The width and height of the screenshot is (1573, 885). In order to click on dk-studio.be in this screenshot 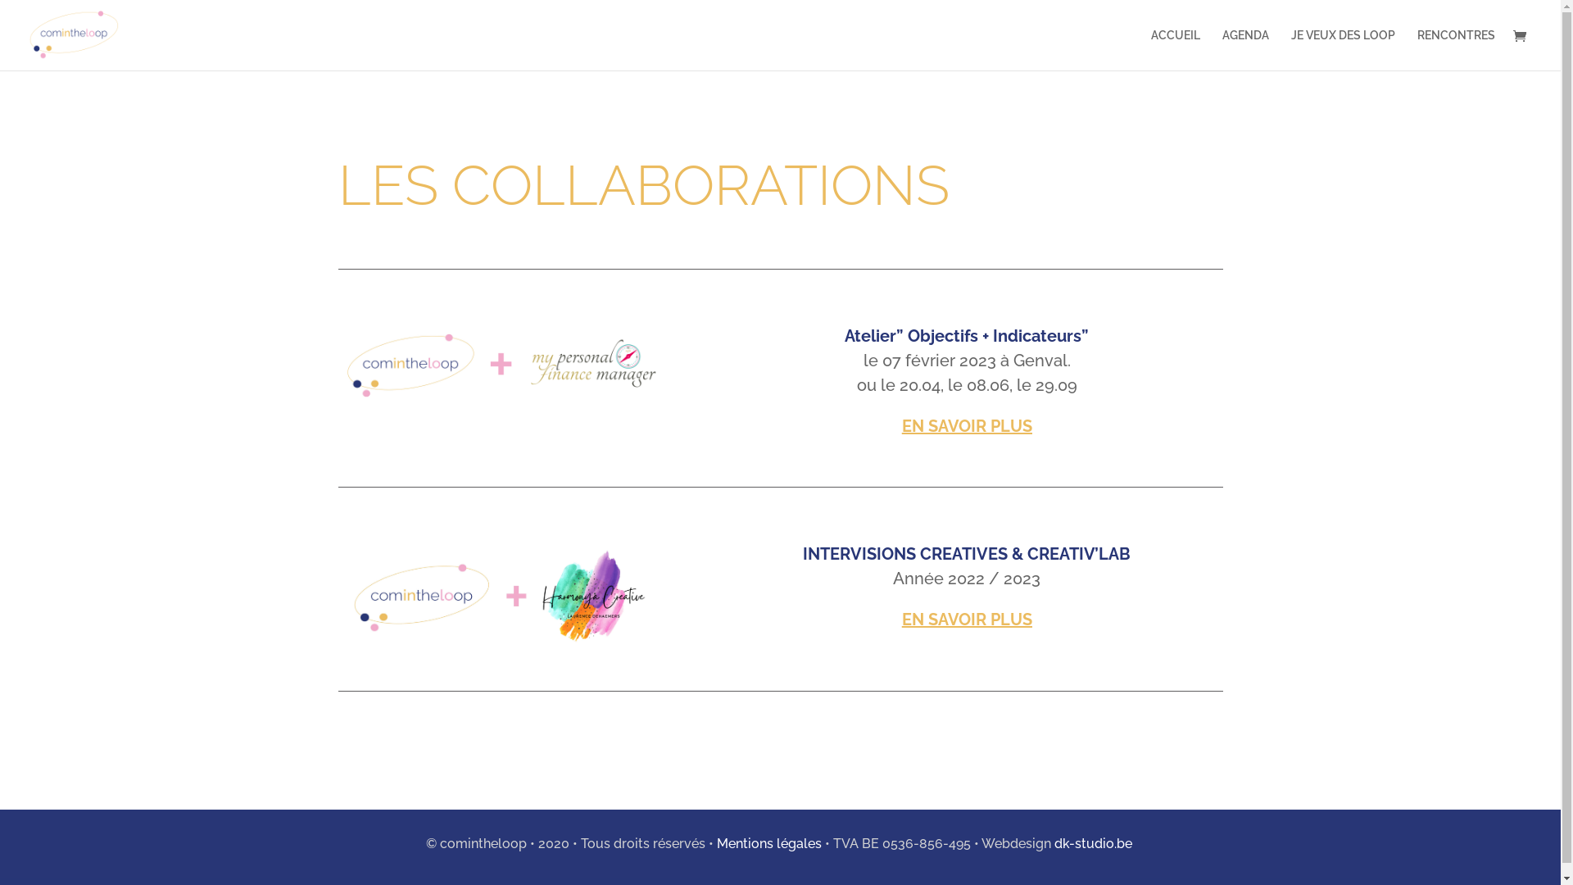, I will do `click(1093, 844)`.